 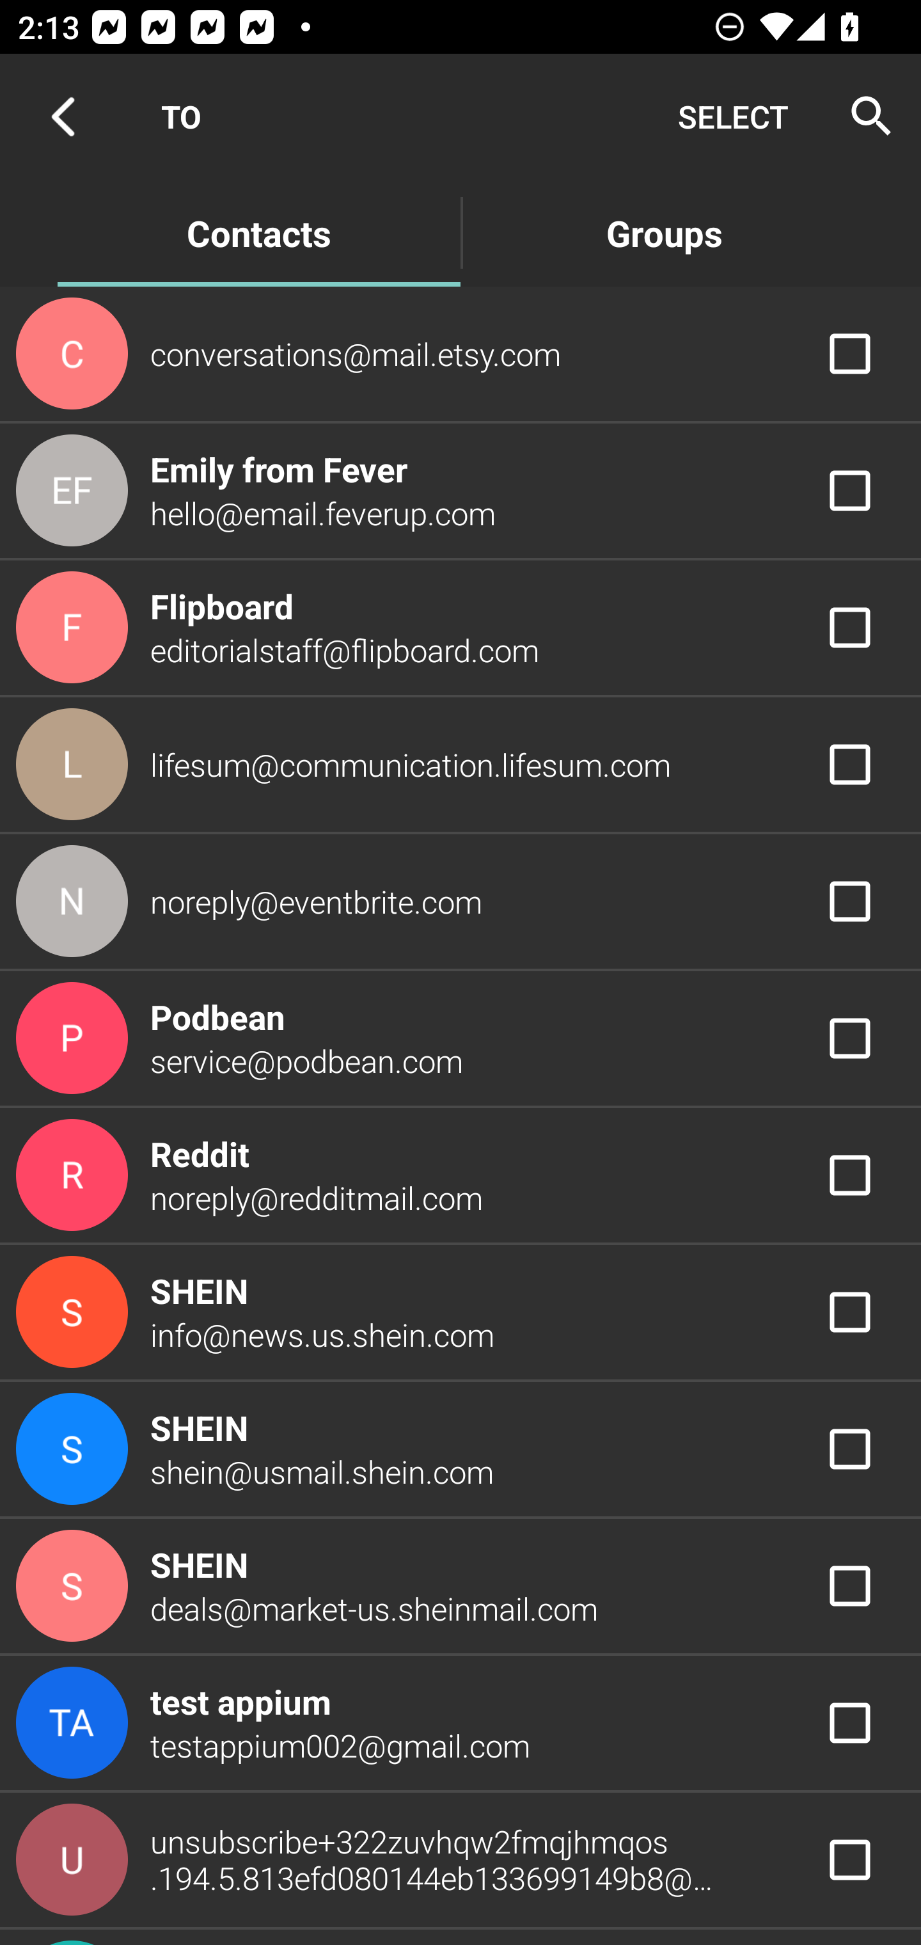 What do you see at coordinates (460, 901) in the screenshot?
I see `noreply@eventbrite.com` at bounding box center [460, 901].